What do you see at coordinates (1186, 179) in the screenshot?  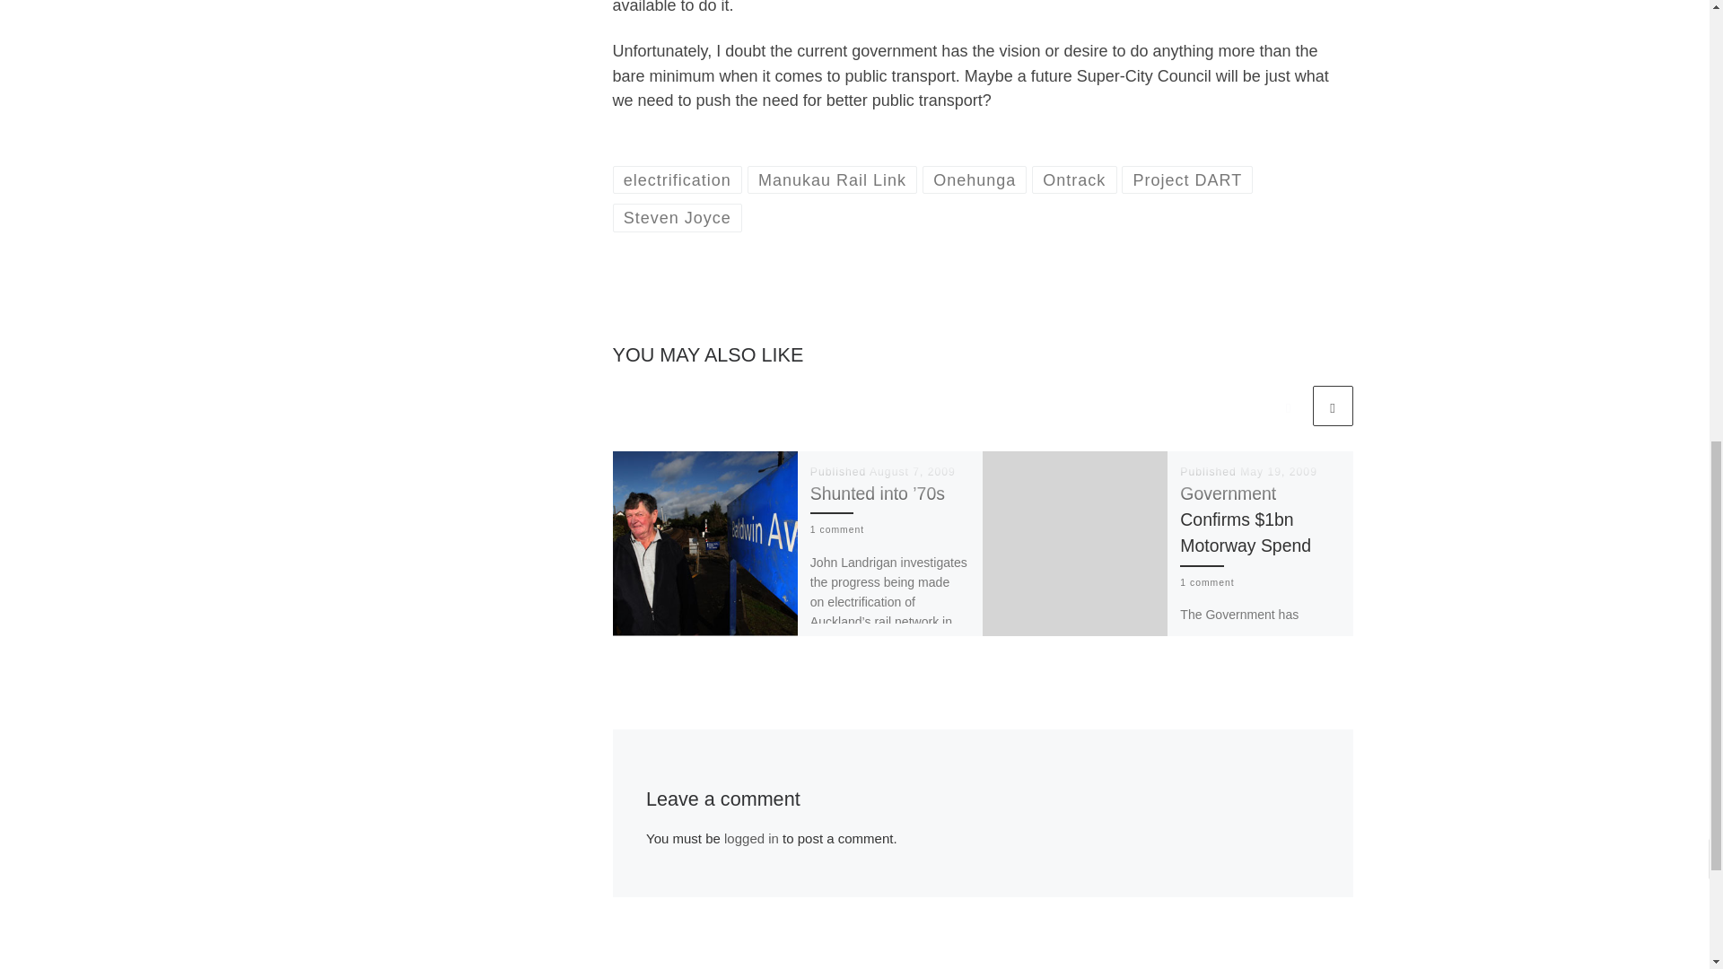 I see `View all posts in Project DART` at bounding box center [1186, 179].